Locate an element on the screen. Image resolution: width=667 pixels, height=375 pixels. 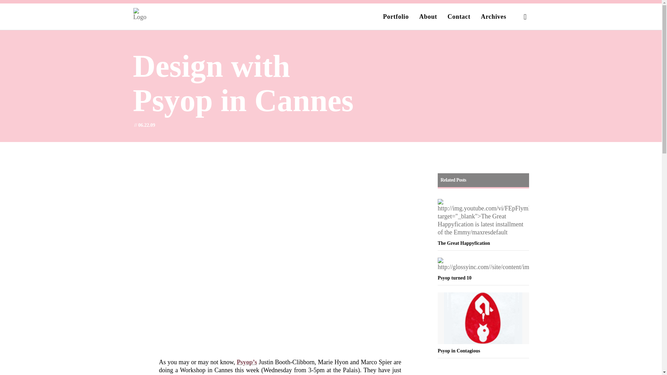
Glossy is located at coordinates (155, 15).